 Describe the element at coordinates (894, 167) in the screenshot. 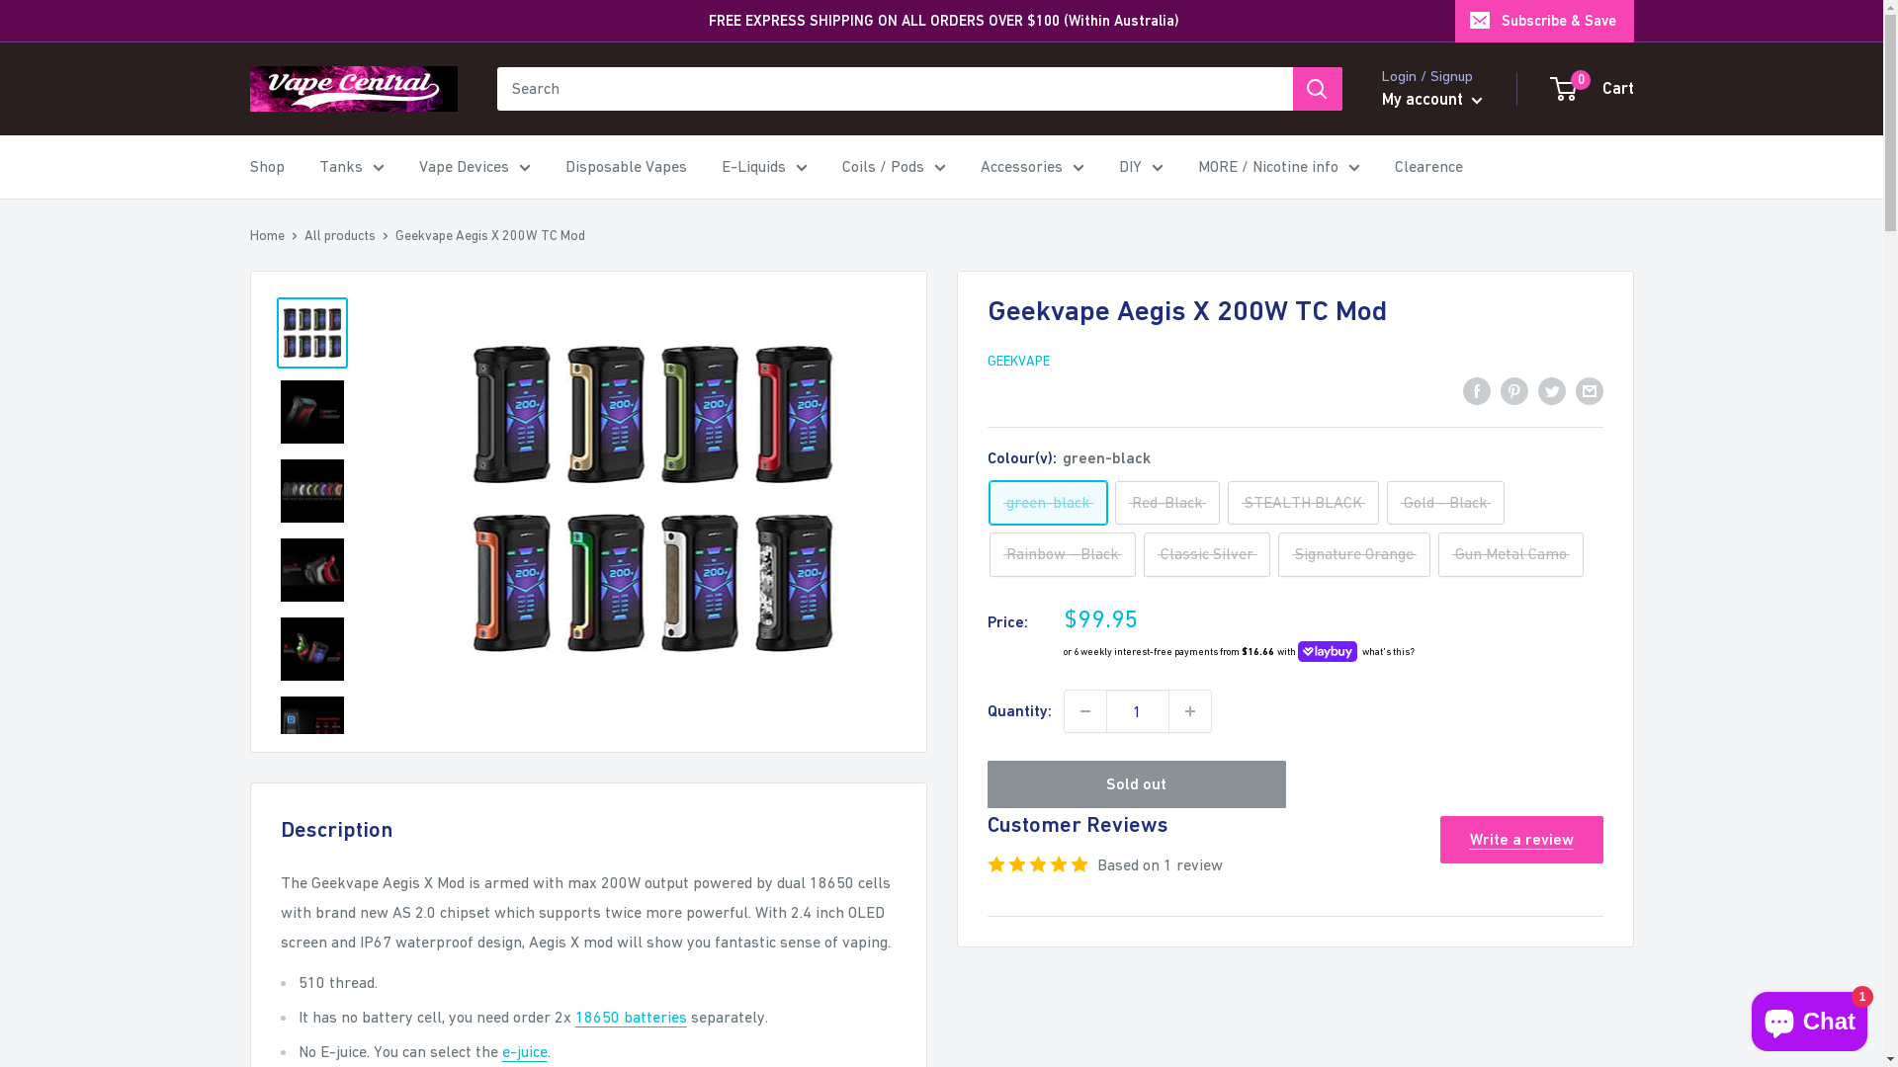

I see `Coils / Pods` at that location.